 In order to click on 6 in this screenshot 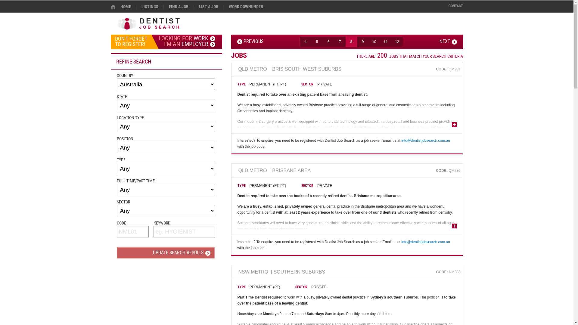, I will do `click(328, 42)`.